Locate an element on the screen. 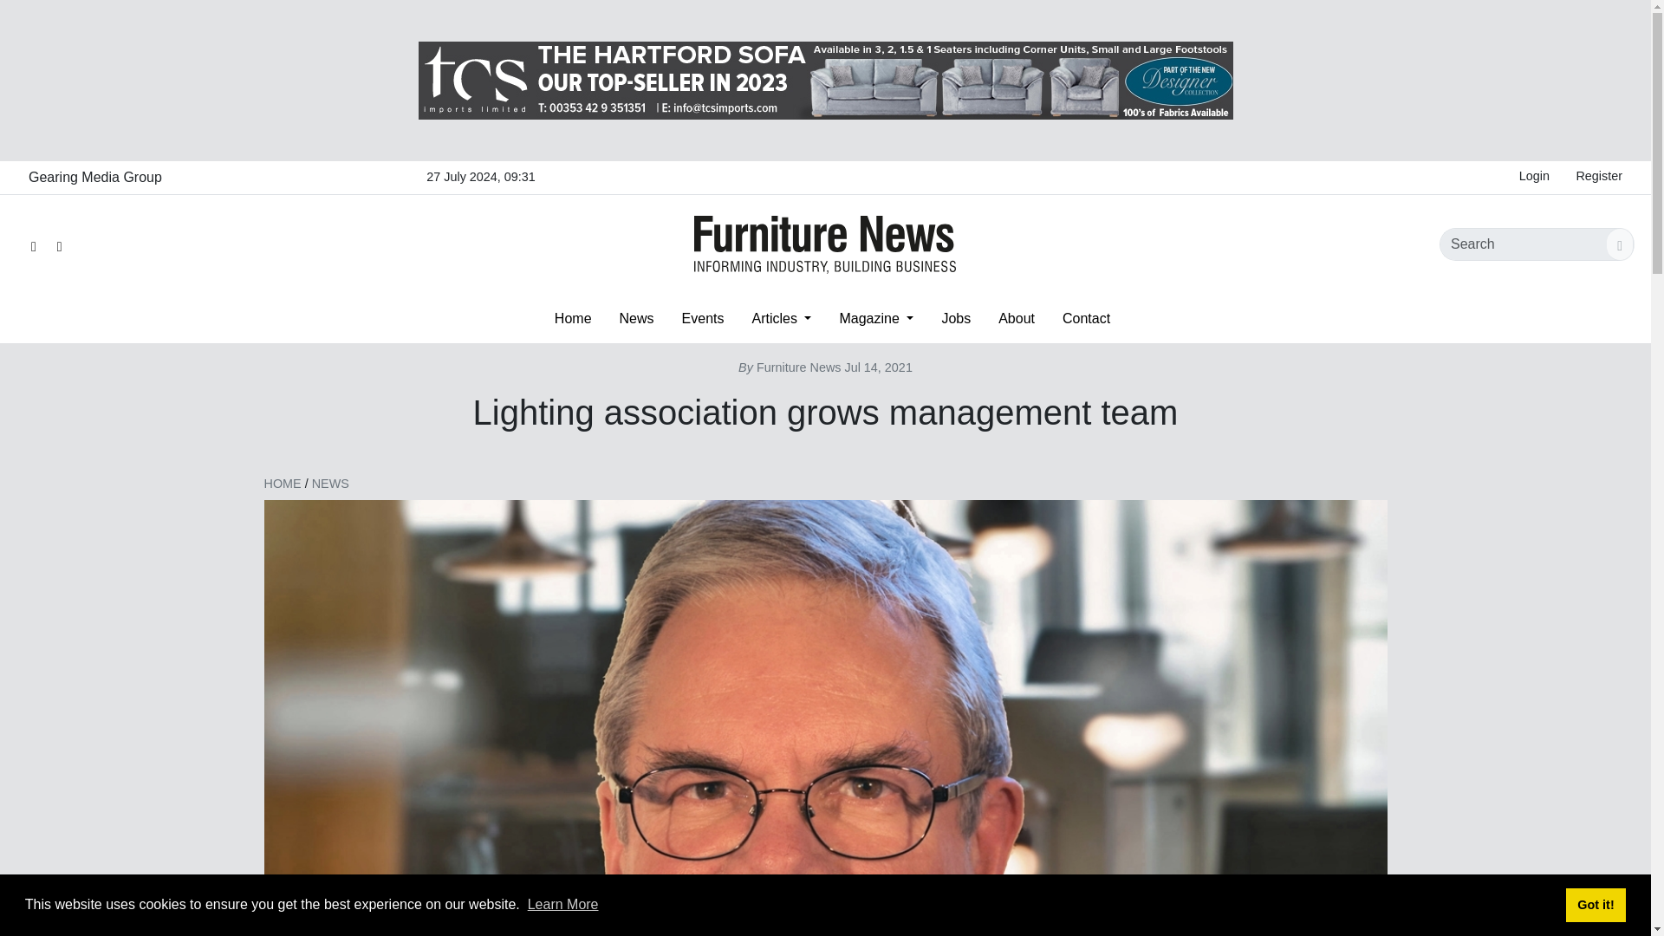 The image size is (1664, 936). Jobs is located at coordinates (955, 318).